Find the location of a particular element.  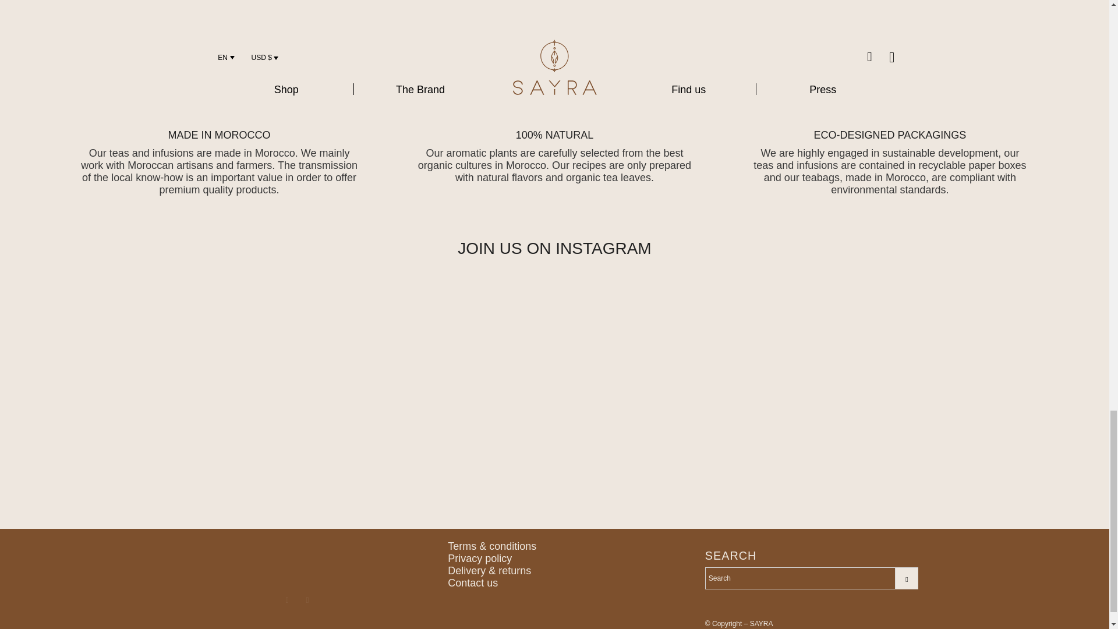

sayra-logo-white is located at coordinates (297, 560).